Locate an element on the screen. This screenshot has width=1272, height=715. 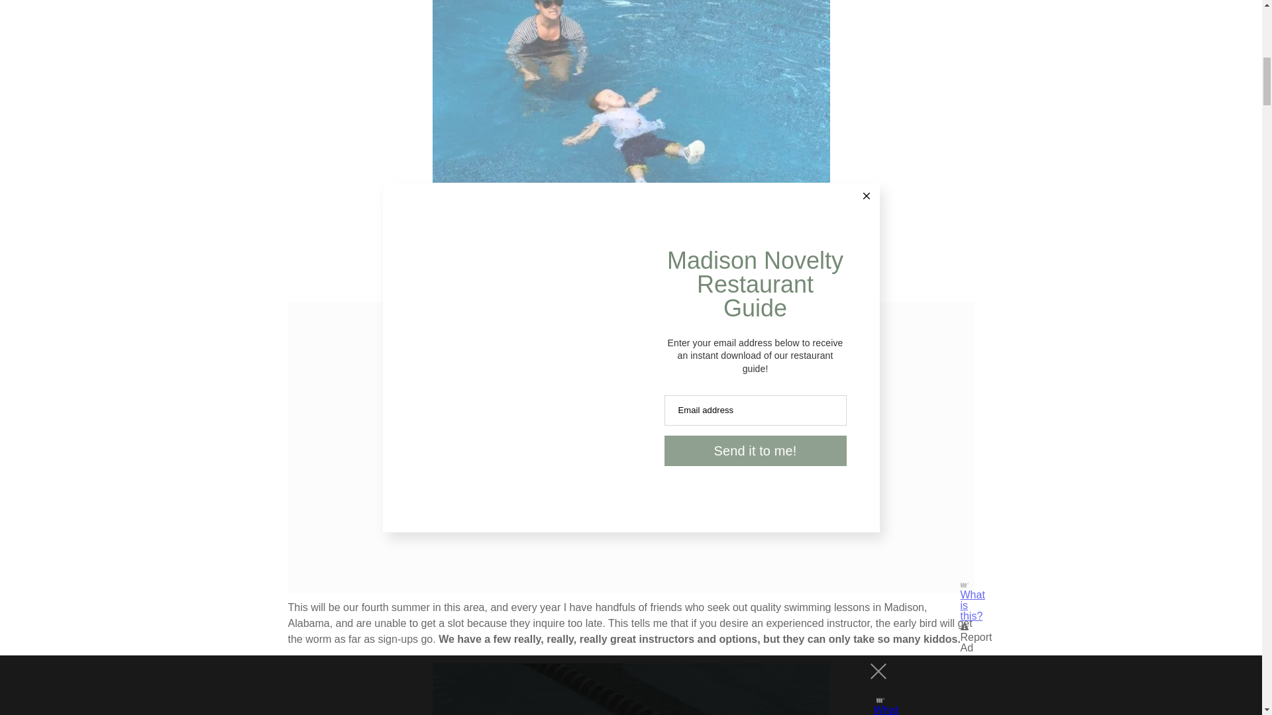
3rd party ad content is located at coordinates (630, 318).